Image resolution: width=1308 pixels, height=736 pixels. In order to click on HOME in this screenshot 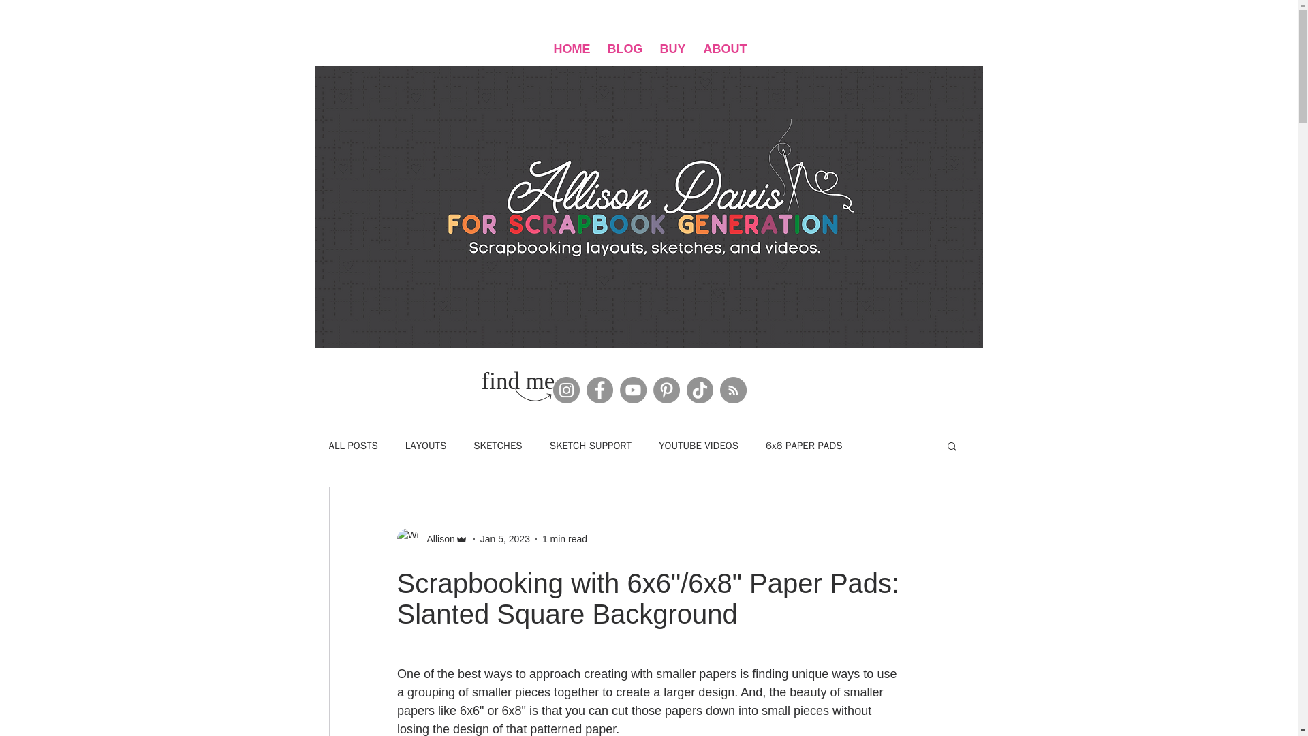, I will do `click(571, 49)`.